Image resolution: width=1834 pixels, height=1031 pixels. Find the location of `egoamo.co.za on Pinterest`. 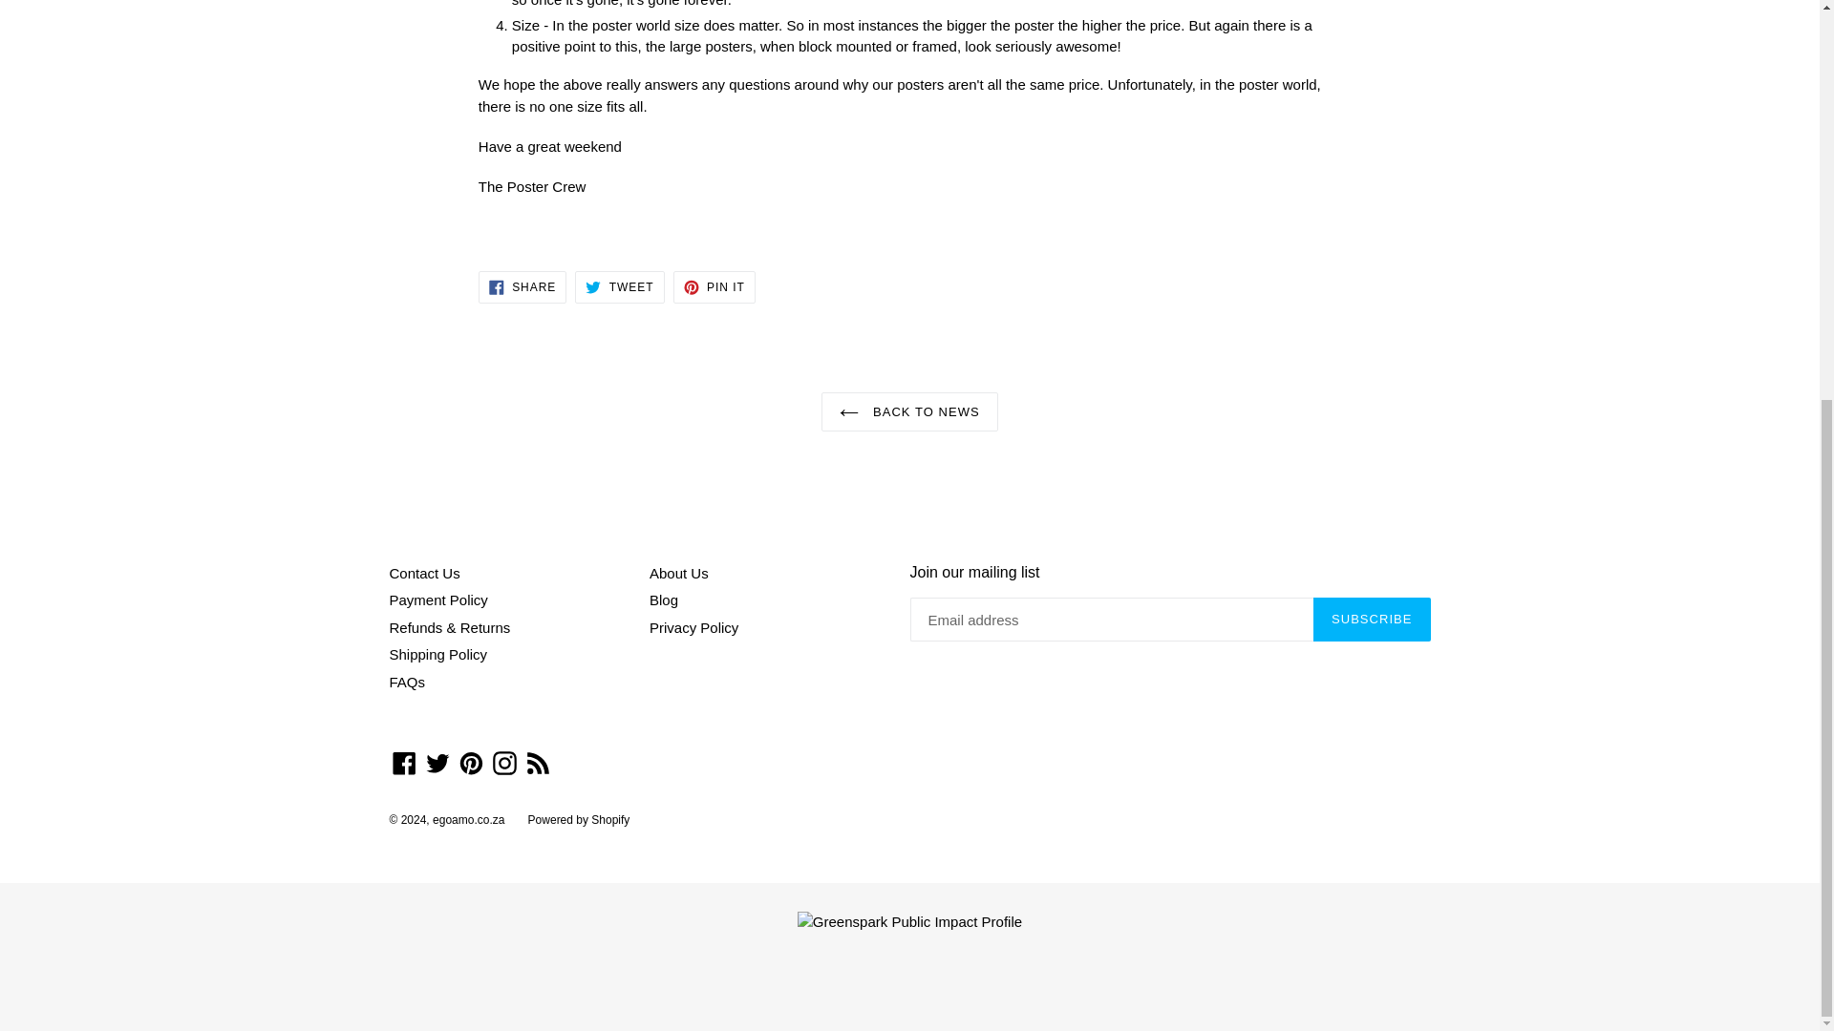

egoamo.co.za on Pinterest is located at coordinates (471, 764).